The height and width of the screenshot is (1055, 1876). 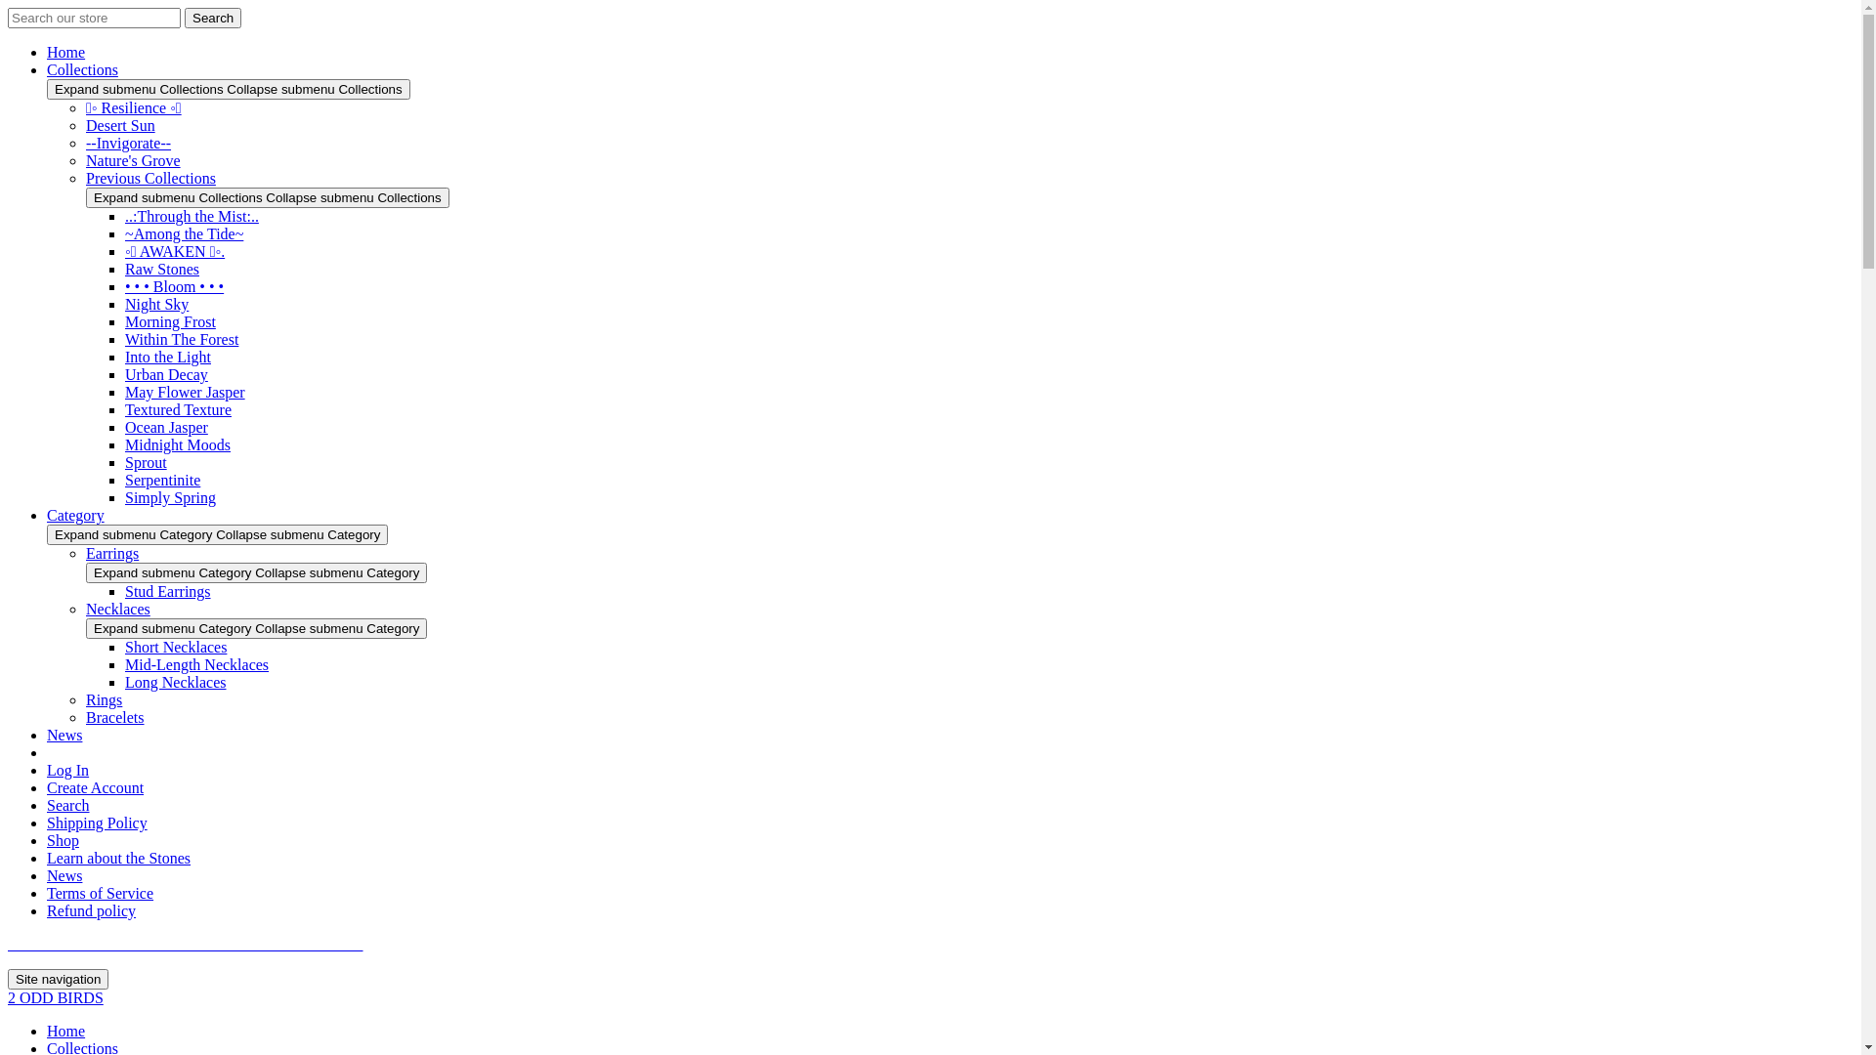 What do you see at coordinates (63, 840) in the screenshot?
I see `Shop` at bounding box center [63, 840].